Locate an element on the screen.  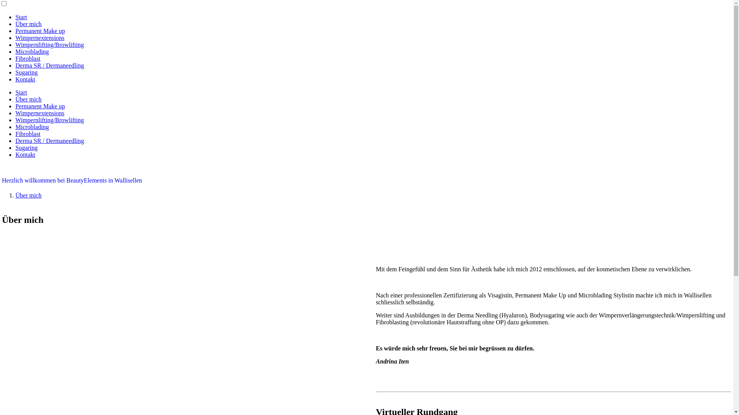
Wimpernextensions is located at coordinates (40, 38).